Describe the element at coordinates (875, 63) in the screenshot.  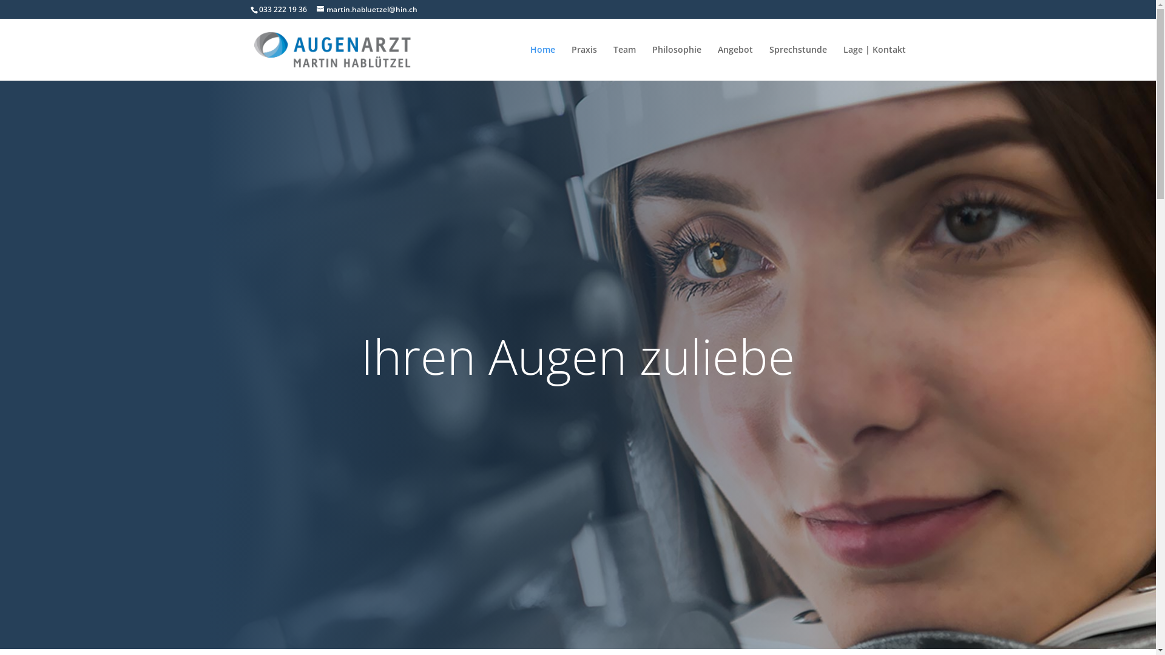
I see `Lage | Kontakt` at that location.